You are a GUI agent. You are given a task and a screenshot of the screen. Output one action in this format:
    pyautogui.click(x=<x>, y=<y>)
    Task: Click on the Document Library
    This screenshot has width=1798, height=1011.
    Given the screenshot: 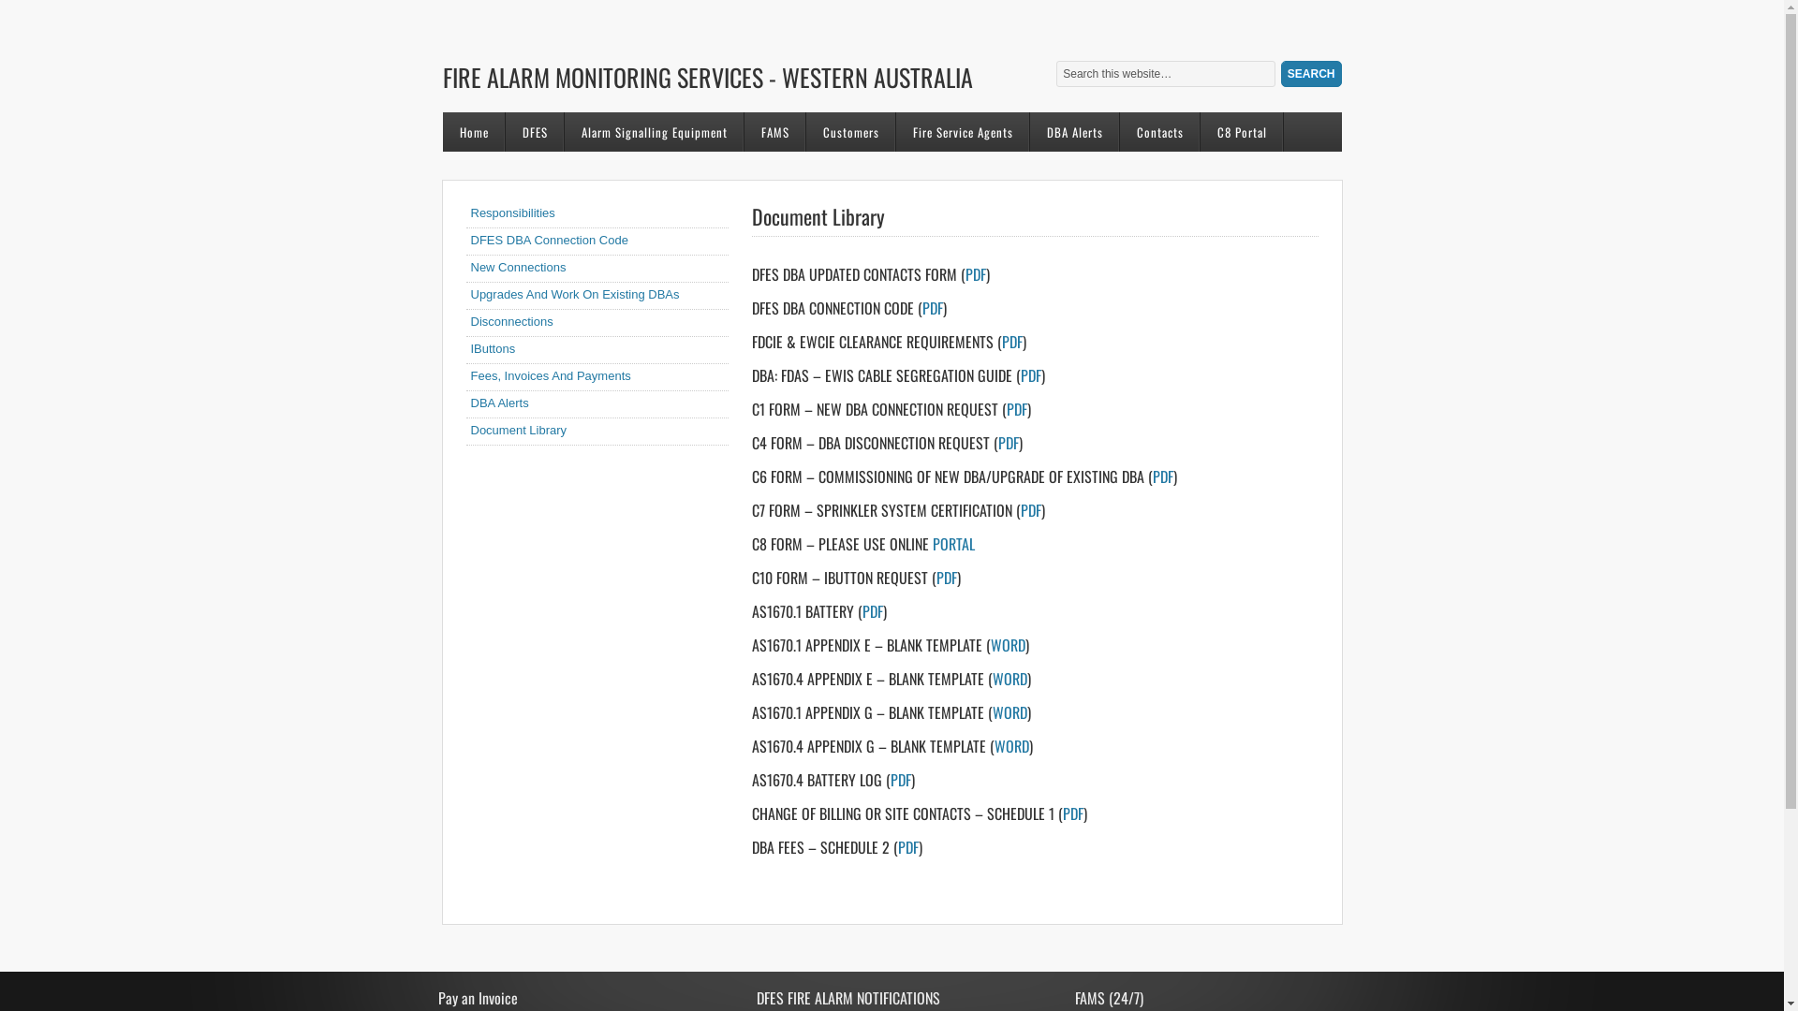 What is the action you would take?
    pyautogui.click(x=519, y=431)
    